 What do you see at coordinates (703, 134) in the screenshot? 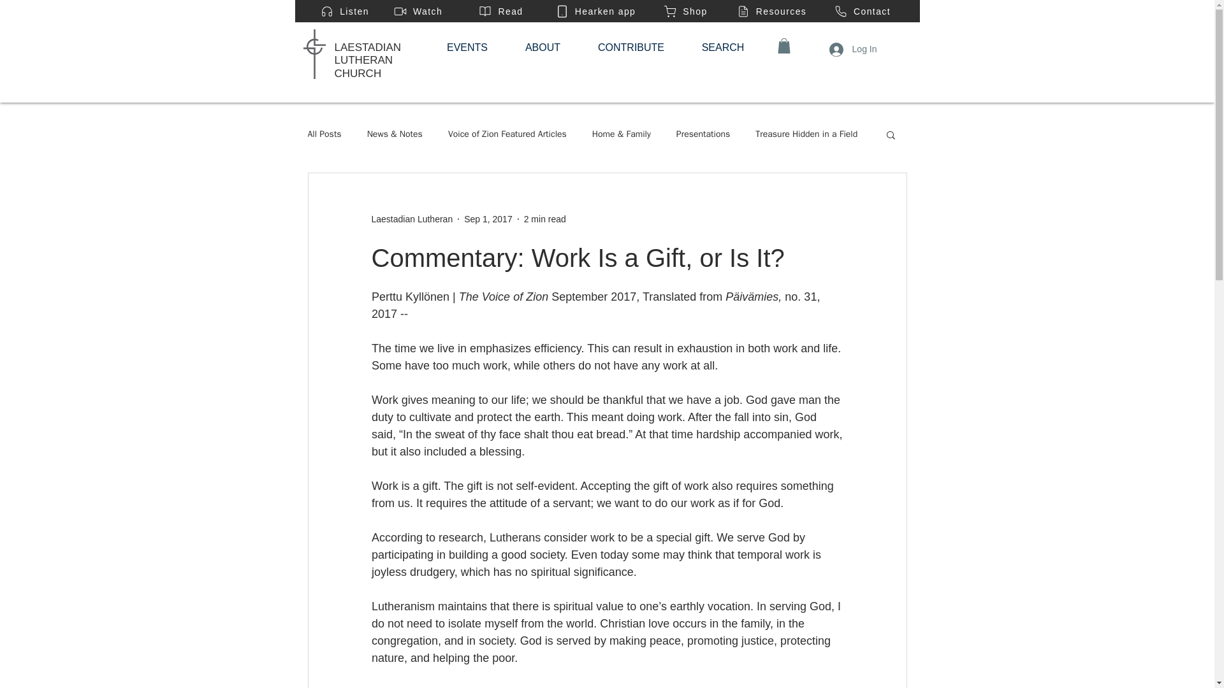
I see `Presentations` at bounding box center [703, 134].